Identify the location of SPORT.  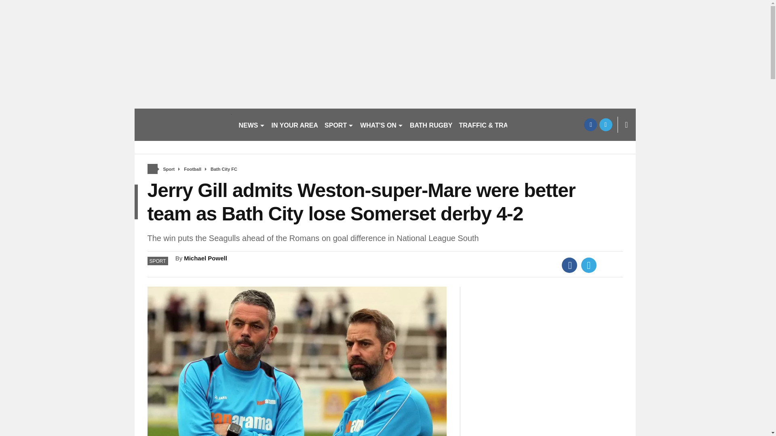
(339, 124).